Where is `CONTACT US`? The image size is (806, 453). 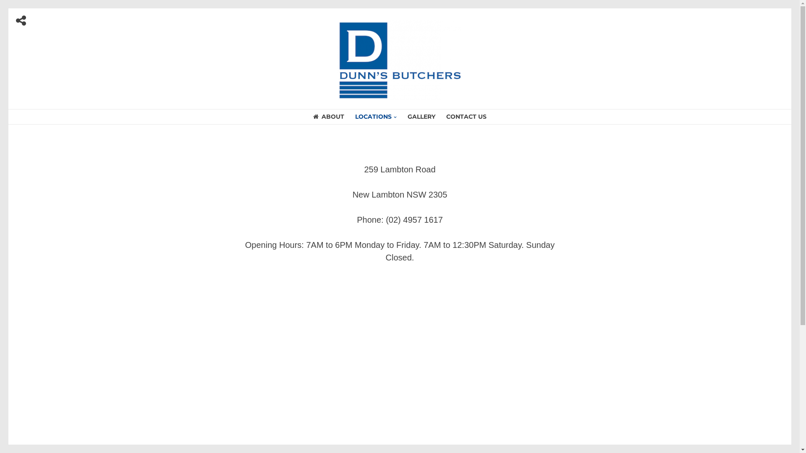 CONTACT US is located at coordinates (466, 117).